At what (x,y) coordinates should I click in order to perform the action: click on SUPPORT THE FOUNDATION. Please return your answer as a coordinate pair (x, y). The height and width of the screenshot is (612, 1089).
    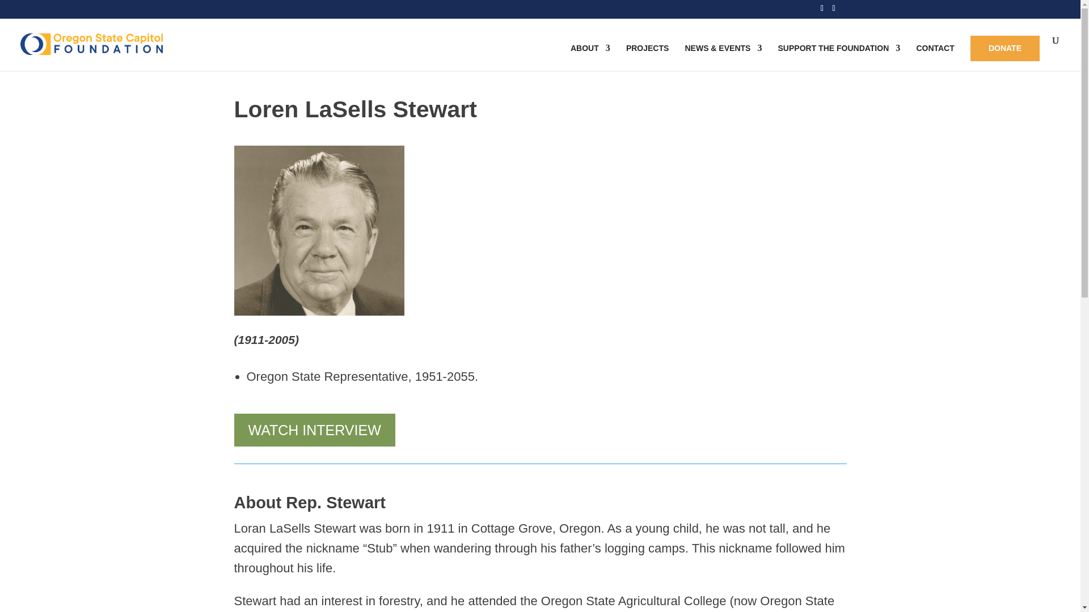
    Looking at the image, I should click on (839, 57).